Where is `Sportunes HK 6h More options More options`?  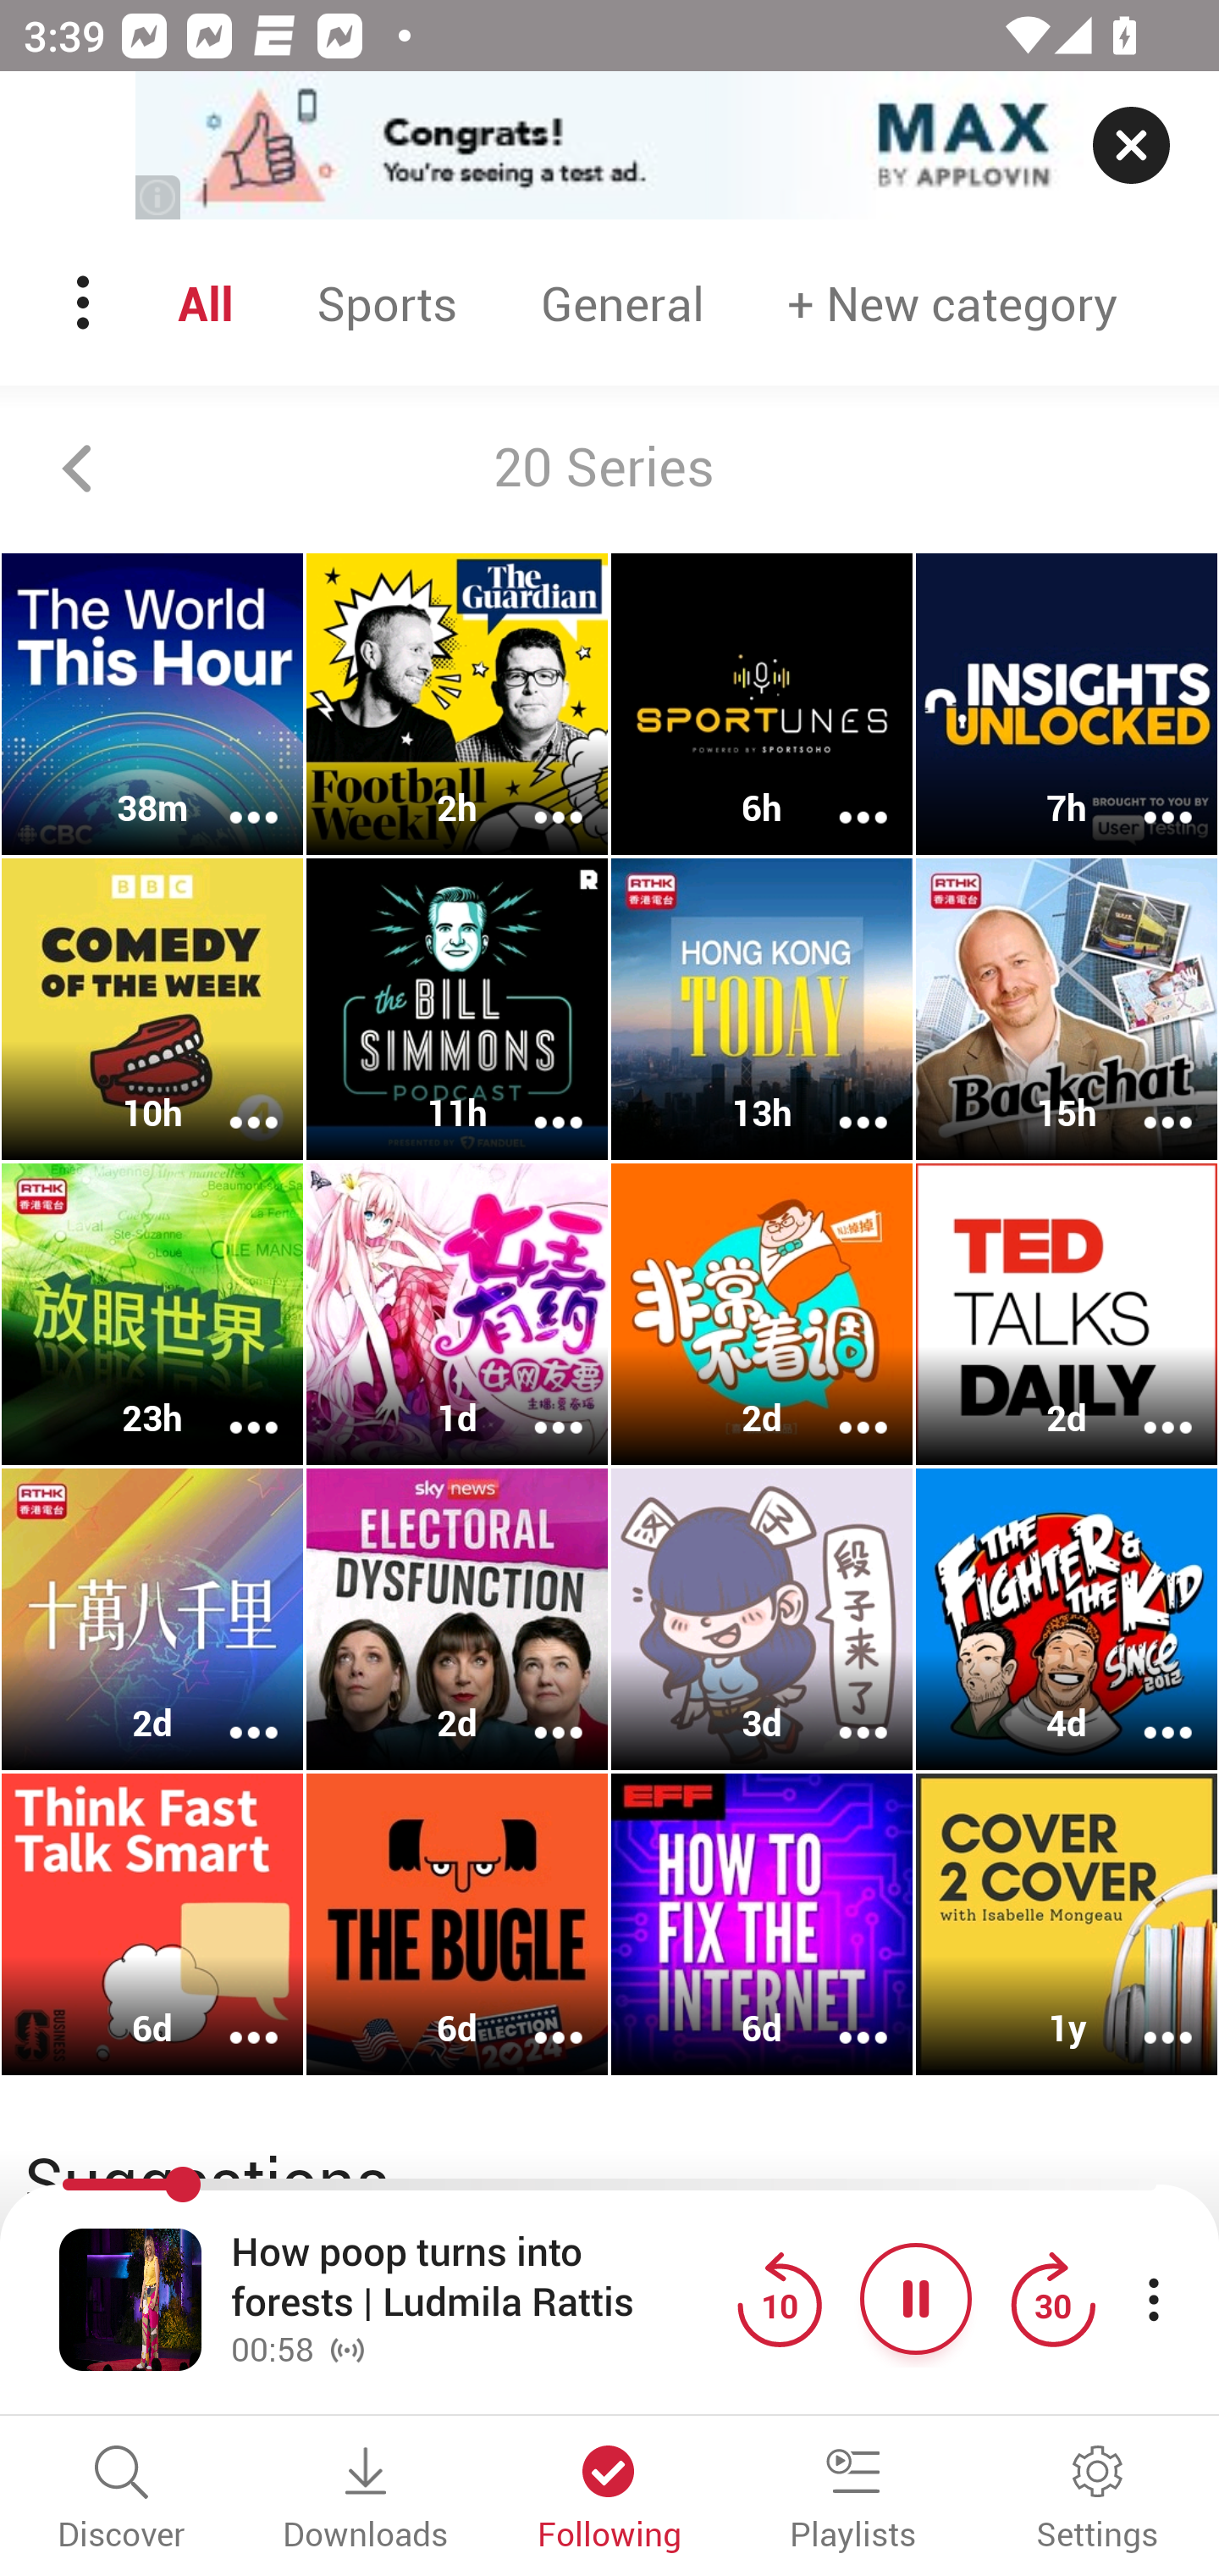
Sportunes HK 6h More options More options is located at coordinates (762, 704).